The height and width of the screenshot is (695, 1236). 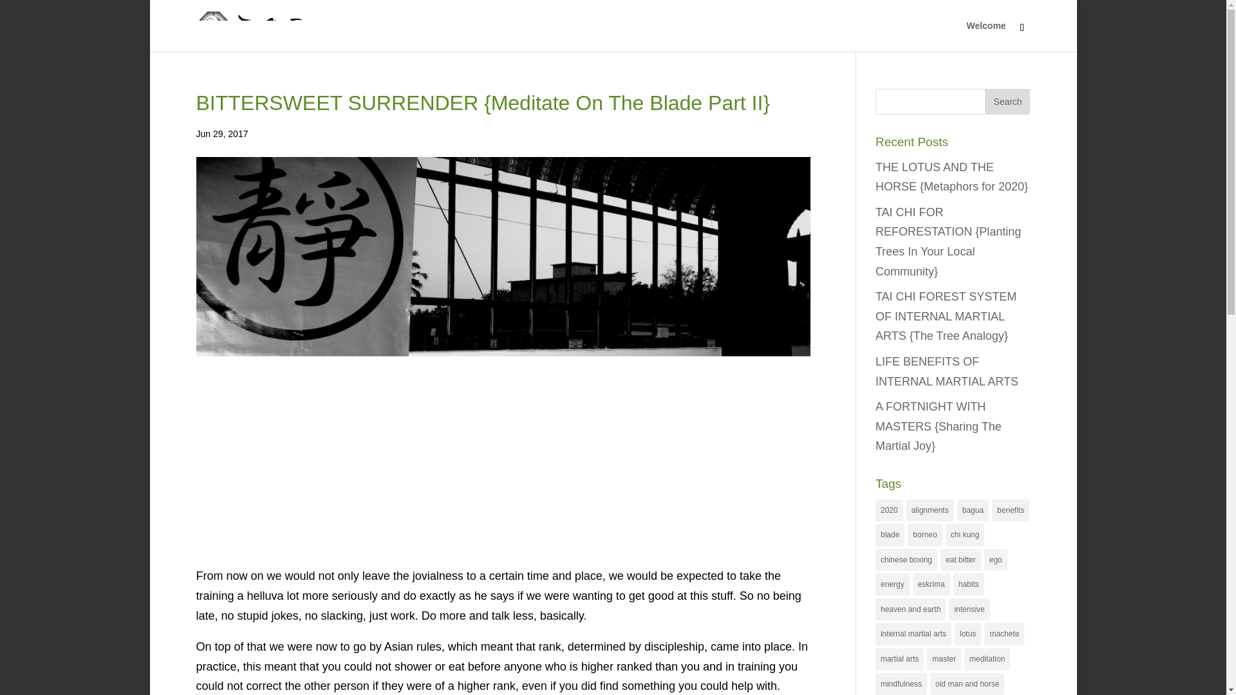 What do you see at coordinates (968, 634) in the screenshot?
I see `lotus` at bounding box center [968, 634].